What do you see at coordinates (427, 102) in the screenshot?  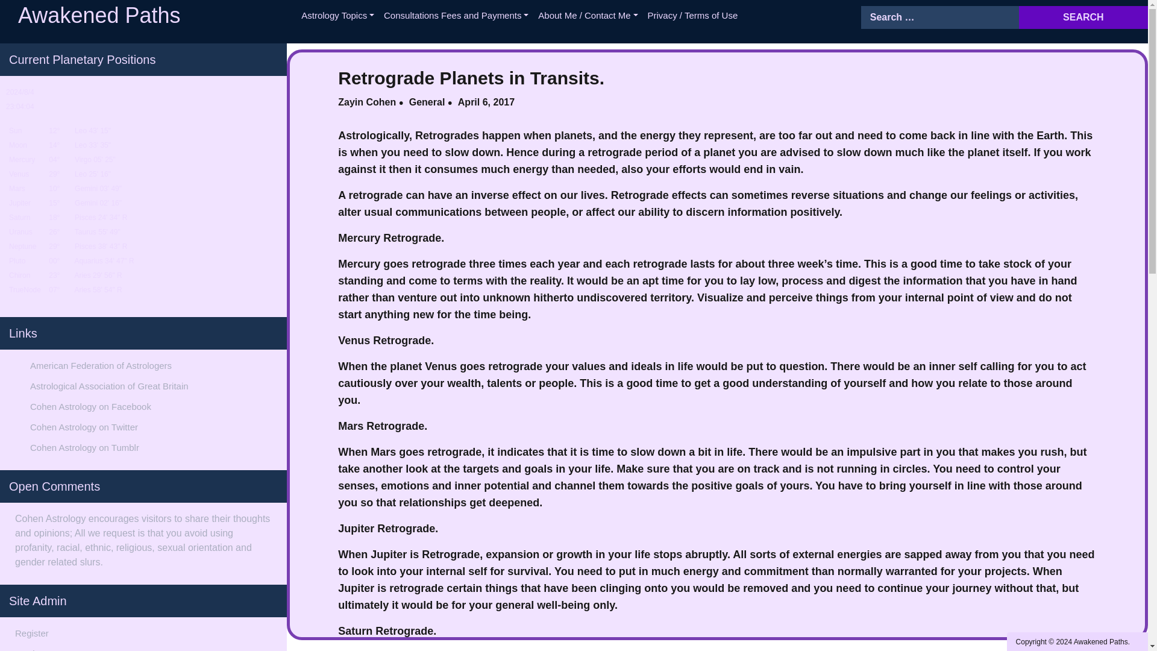 I see `General` at bounding box center [427, 102].